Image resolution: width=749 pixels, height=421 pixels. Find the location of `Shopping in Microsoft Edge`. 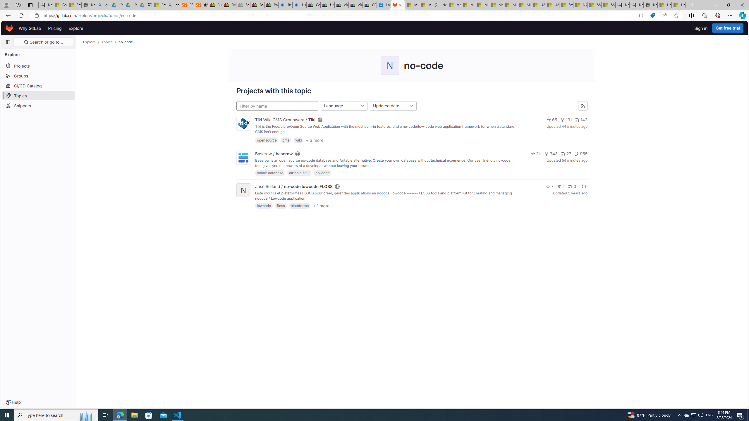

Shopping in Microsoft Edge is located at coordinates (652, 15).